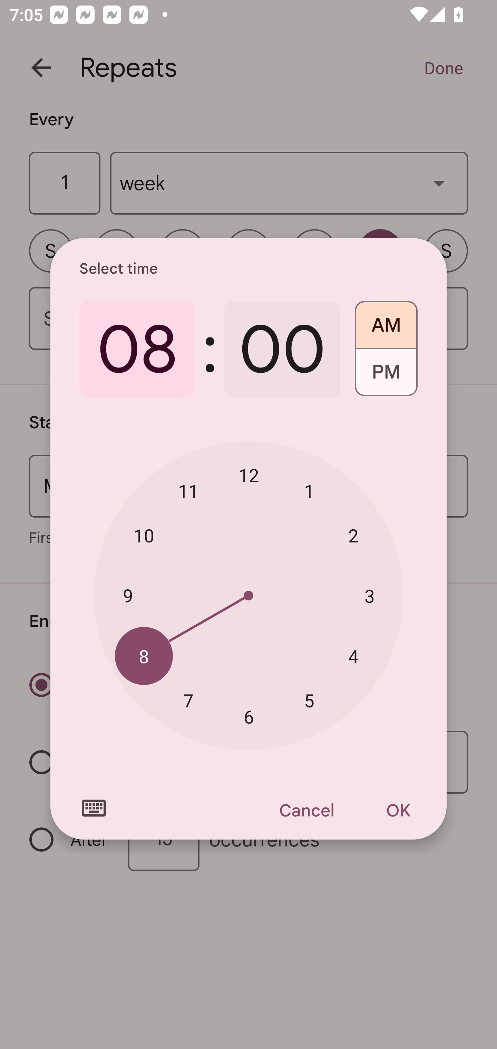 This screenshot has height=1049, width=497. I want to click on Cancel, so click(306, 810).